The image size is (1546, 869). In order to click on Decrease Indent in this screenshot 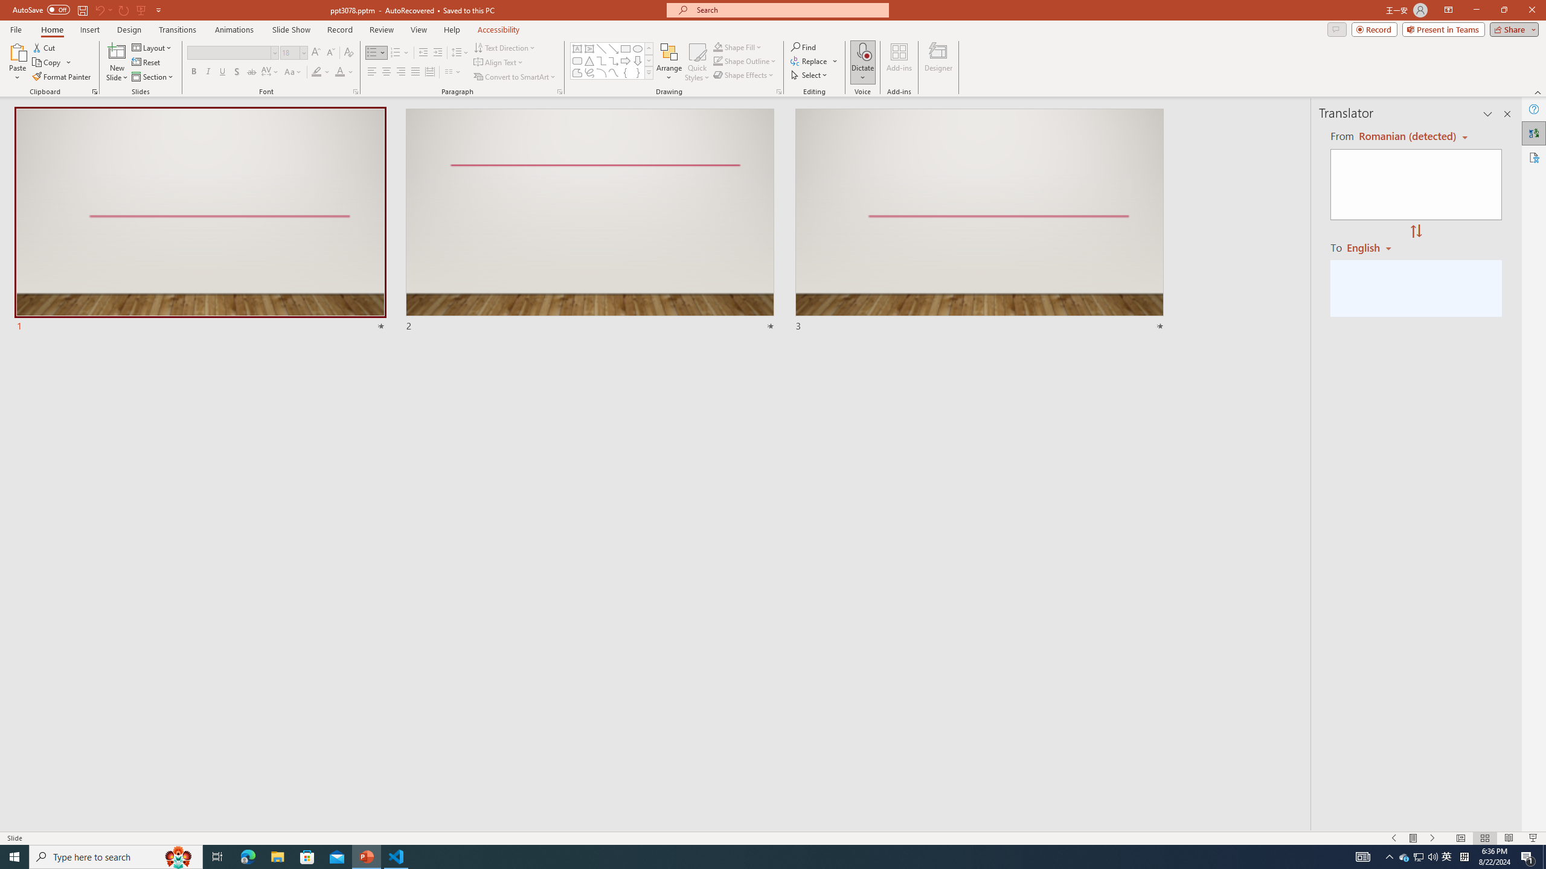, I will do `click(423, 53)`.